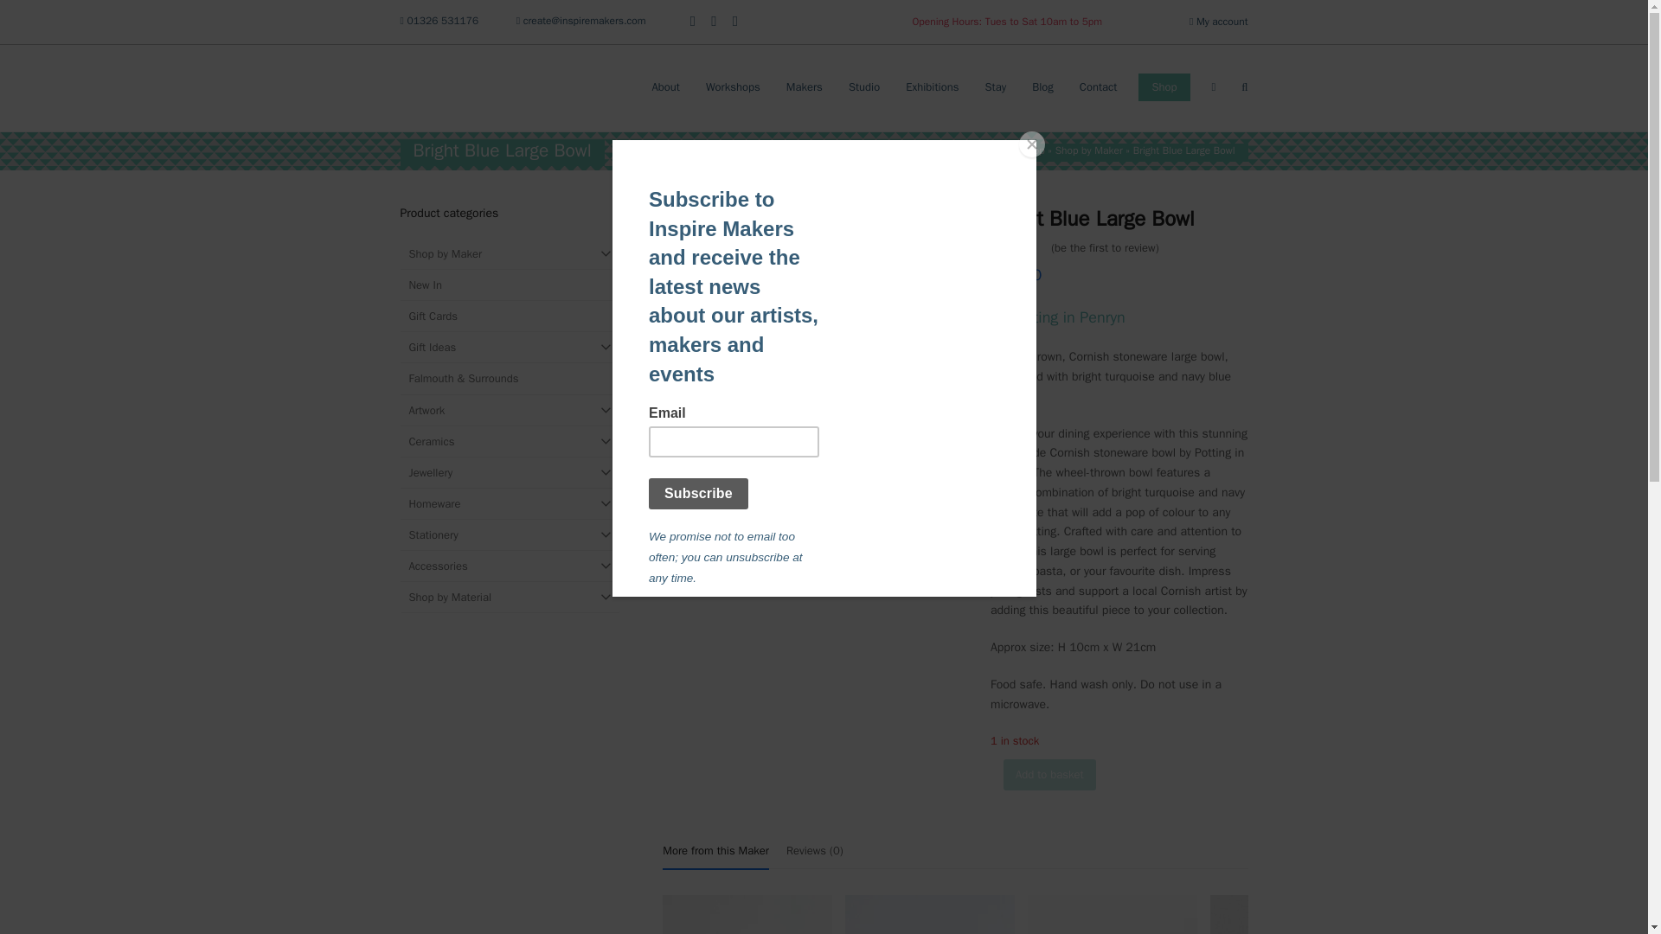 This screenshot has height=934, width=1661. I want to click on Stay, so click(995, 86).